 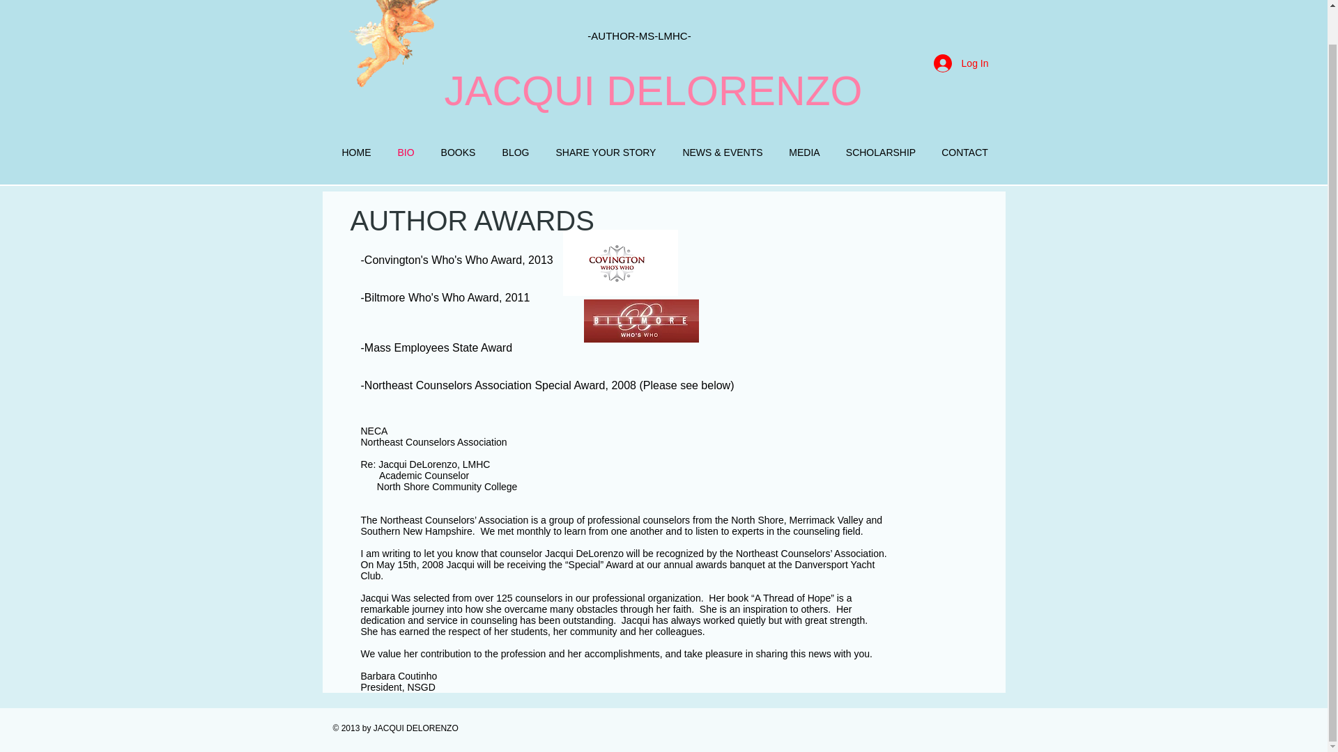 What do you see at coordinates (357, 153) in the screenshot?
I see `HOME` at bounding box center [357, 153].